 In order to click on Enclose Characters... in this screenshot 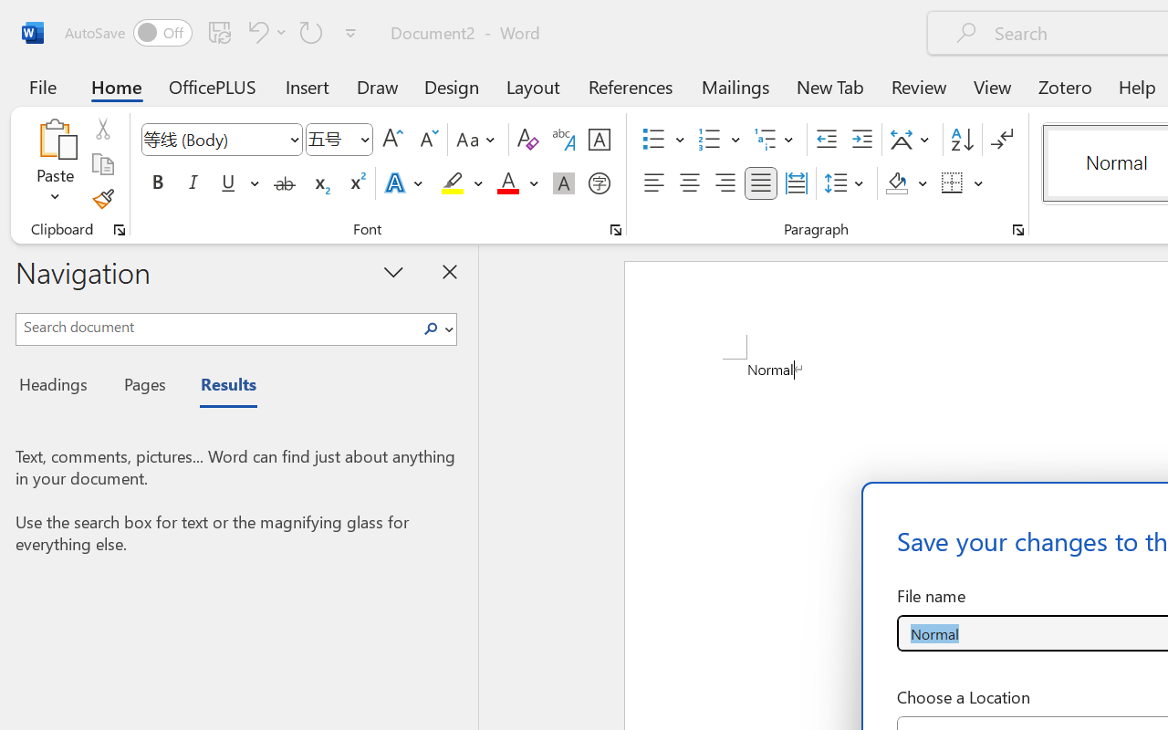, I will do `click(599, 183)`.